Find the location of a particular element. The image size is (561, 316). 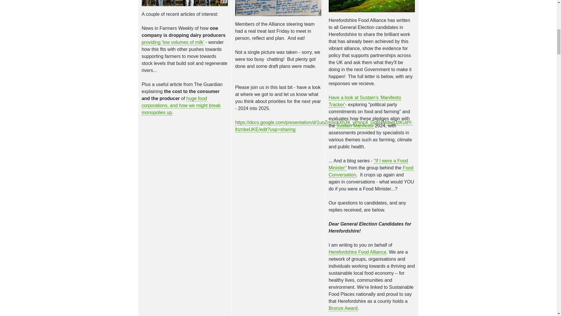

Sustain Manifesto is located at coordinates (355, 126).